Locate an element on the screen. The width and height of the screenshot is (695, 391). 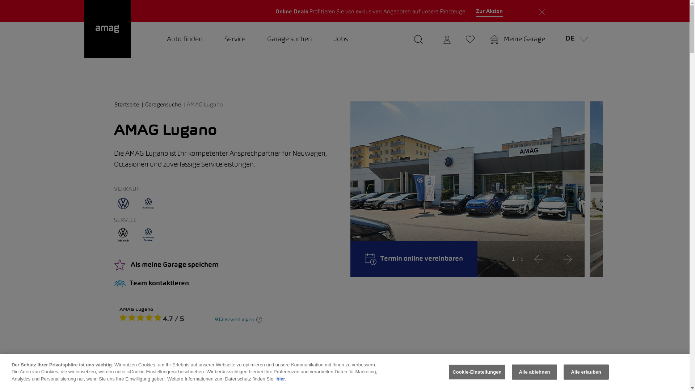
Garage suchen is located at coordinates (290, 40).